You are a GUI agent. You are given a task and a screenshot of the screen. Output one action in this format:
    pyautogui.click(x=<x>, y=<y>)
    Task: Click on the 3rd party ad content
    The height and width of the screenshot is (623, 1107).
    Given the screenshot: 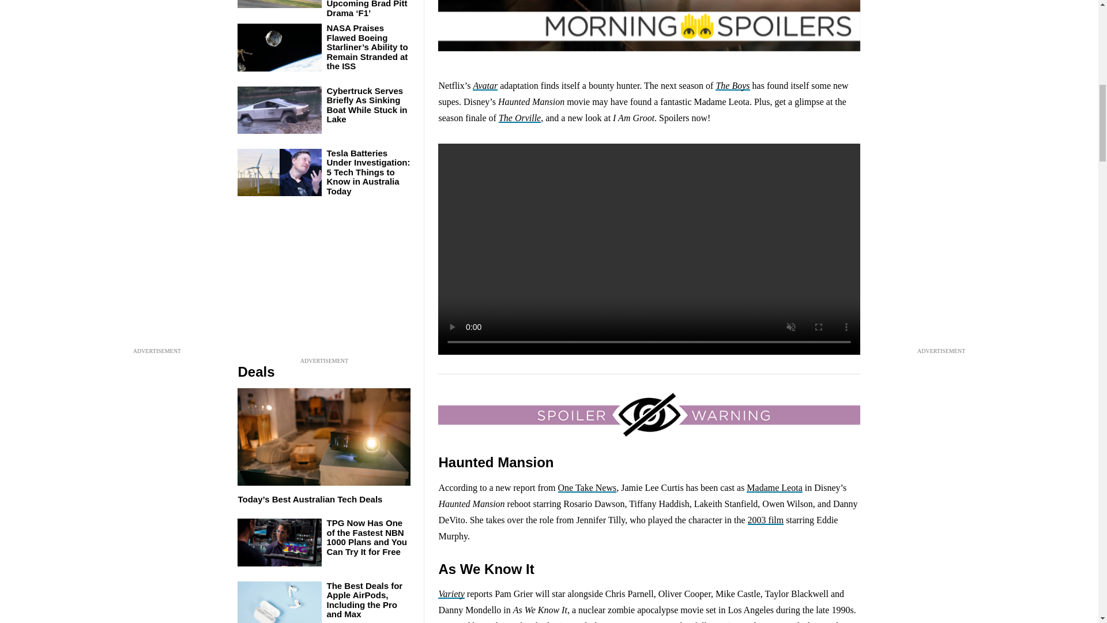 What is the action you would take?
    pyautogui.click(x=324, y=283)
    